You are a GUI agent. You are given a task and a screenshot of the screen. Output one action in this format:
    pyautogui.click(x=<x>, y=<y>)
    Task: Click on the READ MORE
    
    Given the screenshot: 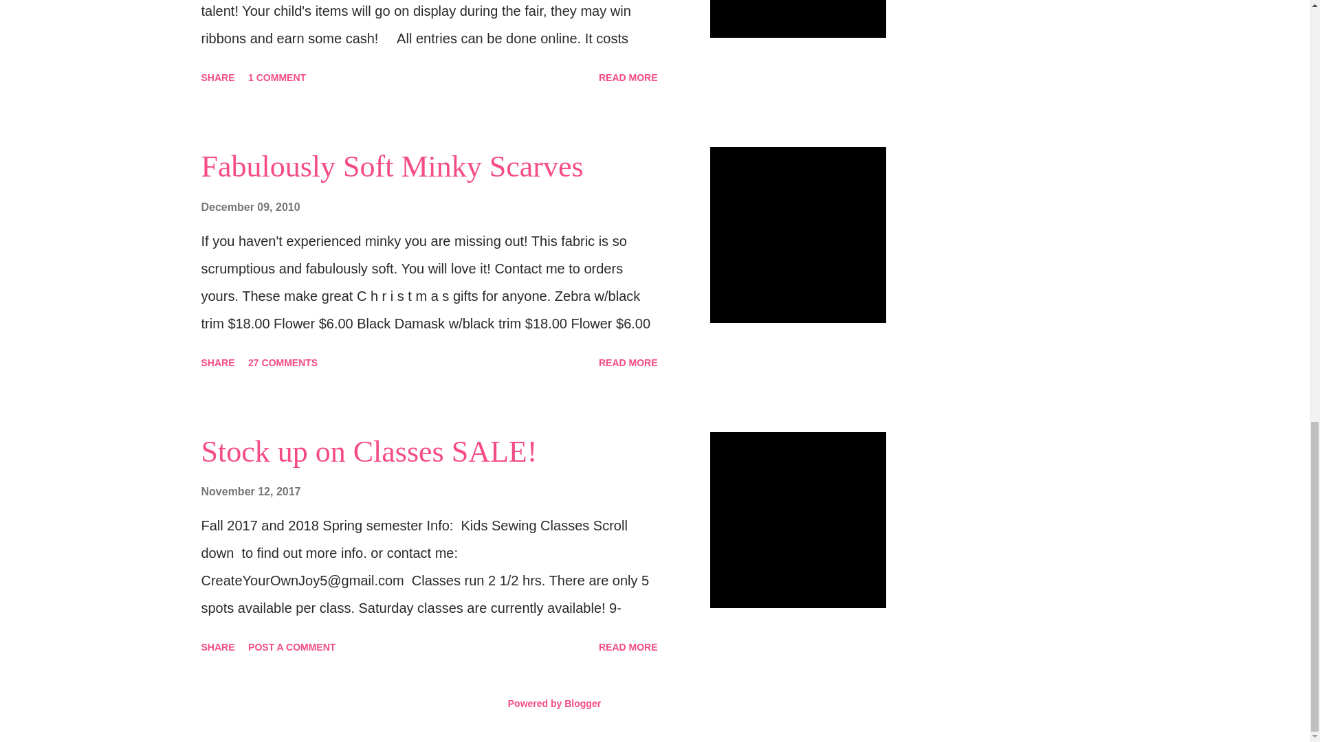 What is the action you would take?
    pyautogui.click(x=628, y=363)
    